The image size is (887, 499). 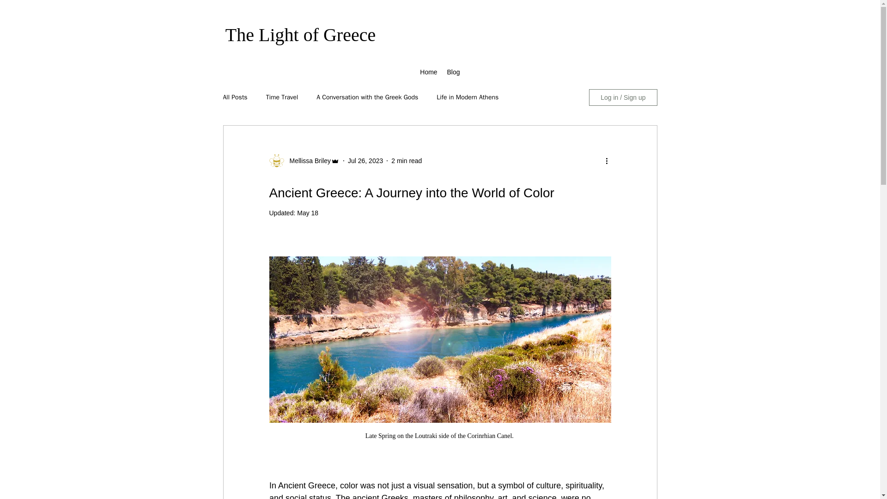 I want to click on 2 min read, so click(x=407, y=161).